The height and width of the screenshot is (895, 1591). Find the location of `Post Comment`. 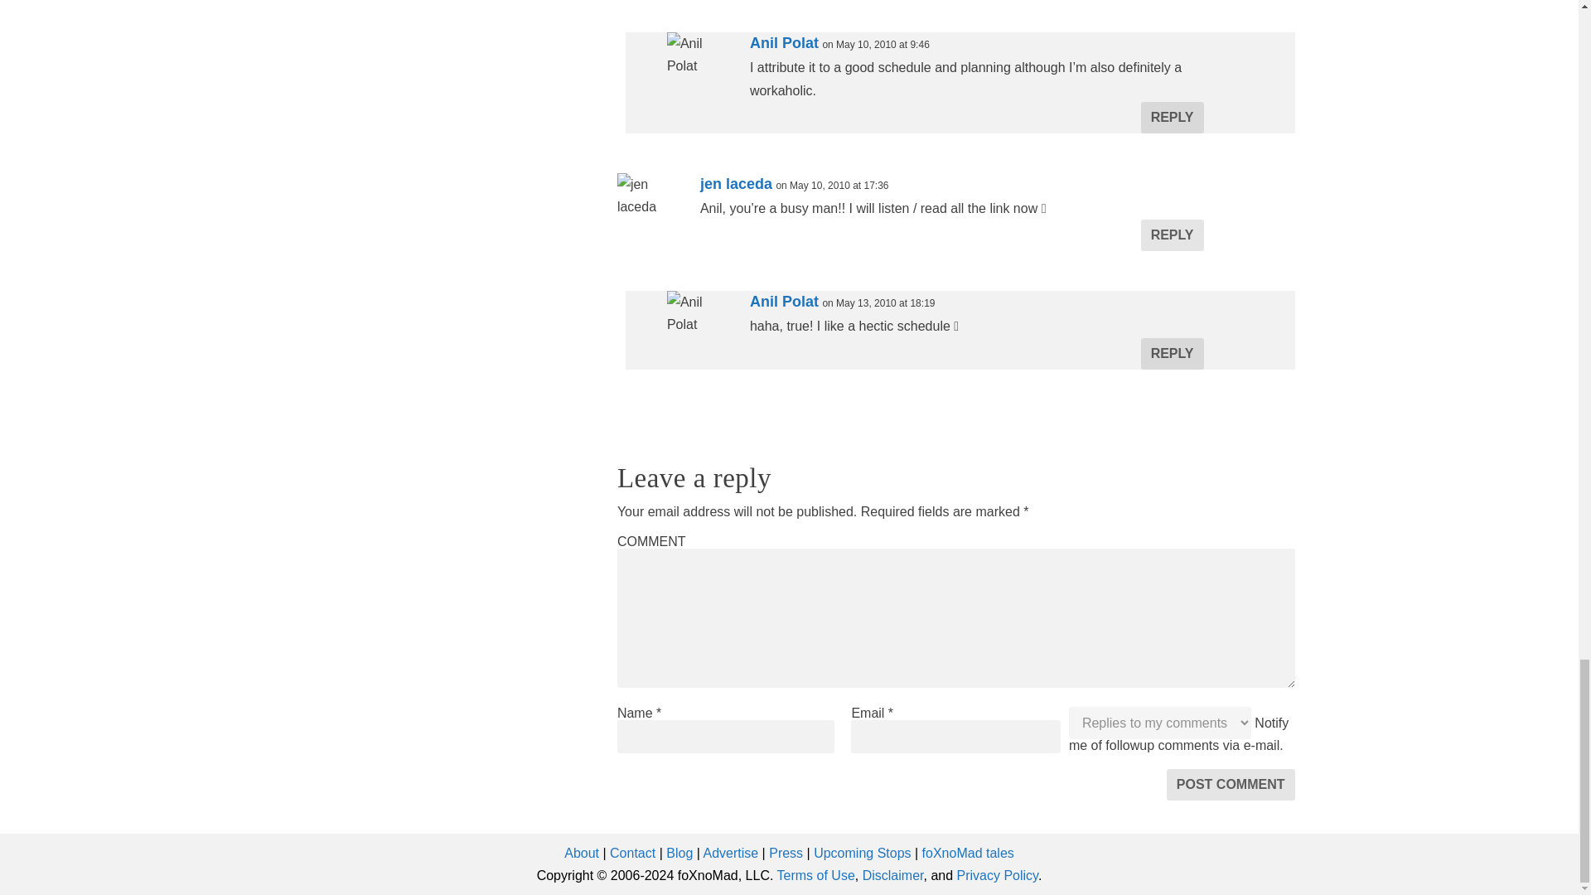

Post Comment is located at coordinates (1230, 784).